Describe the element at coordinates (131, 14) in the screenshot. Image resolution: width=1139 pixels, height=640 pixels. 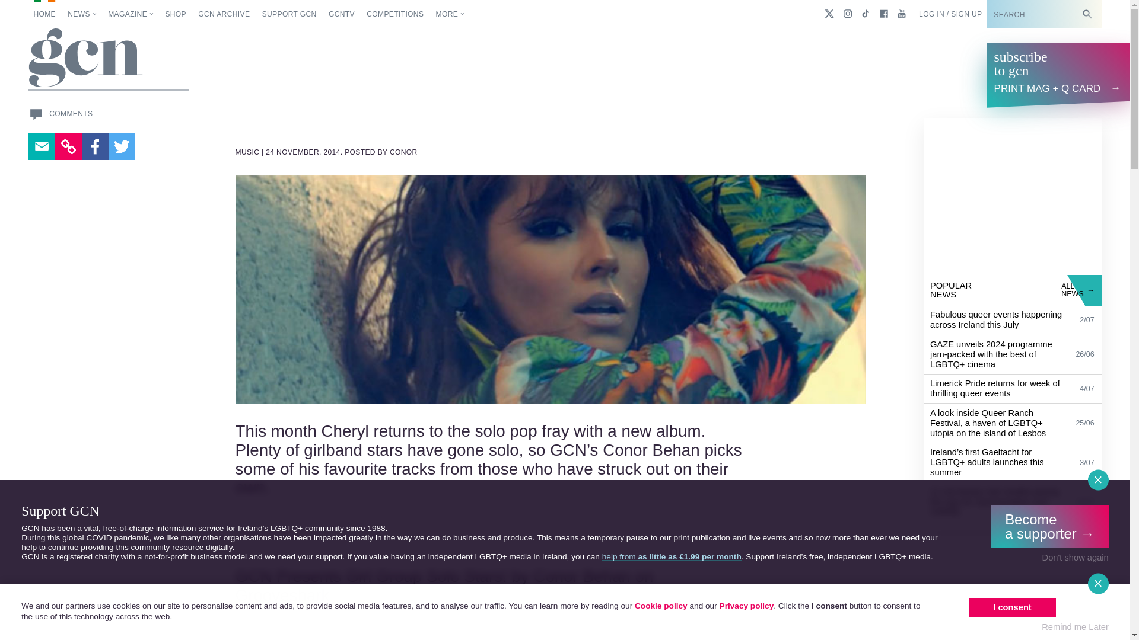
I see `MAGAZINE` at that location.